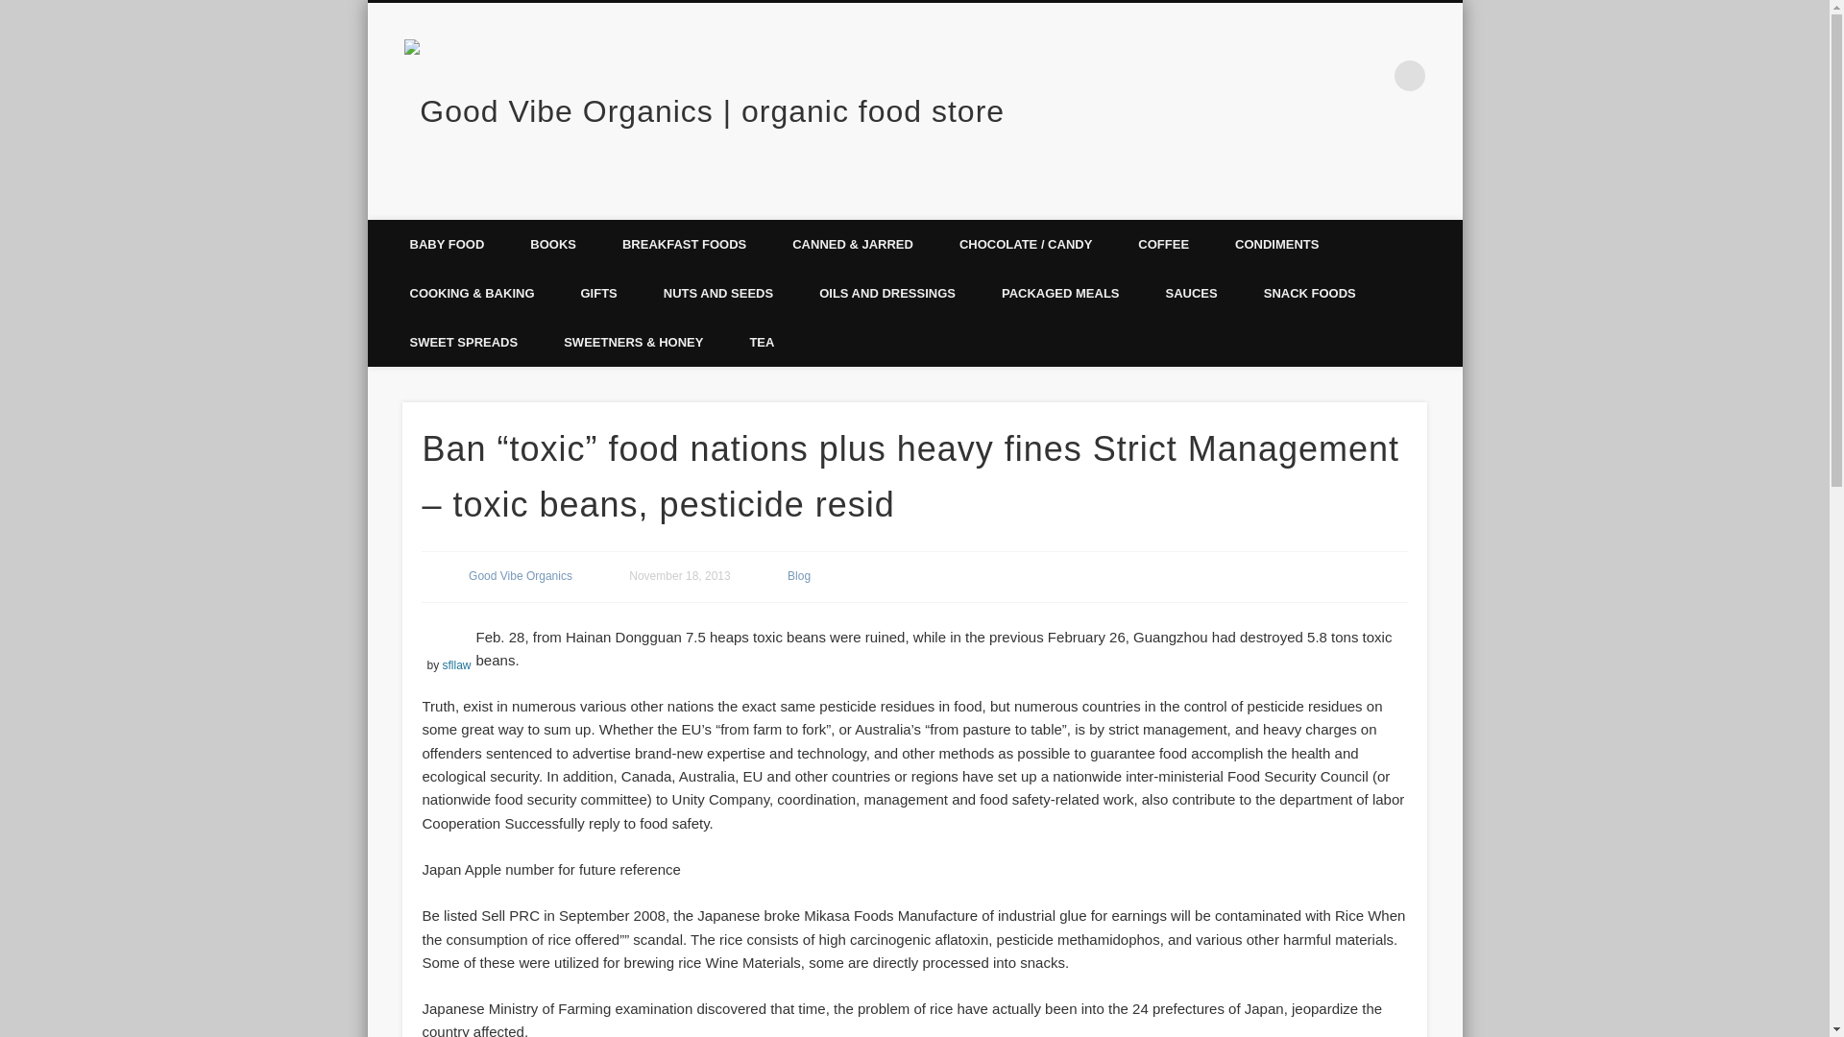  What do you see at coordinates (799, 575) in the screenshot?
I see `Blog` at bounding box center [799, 575].